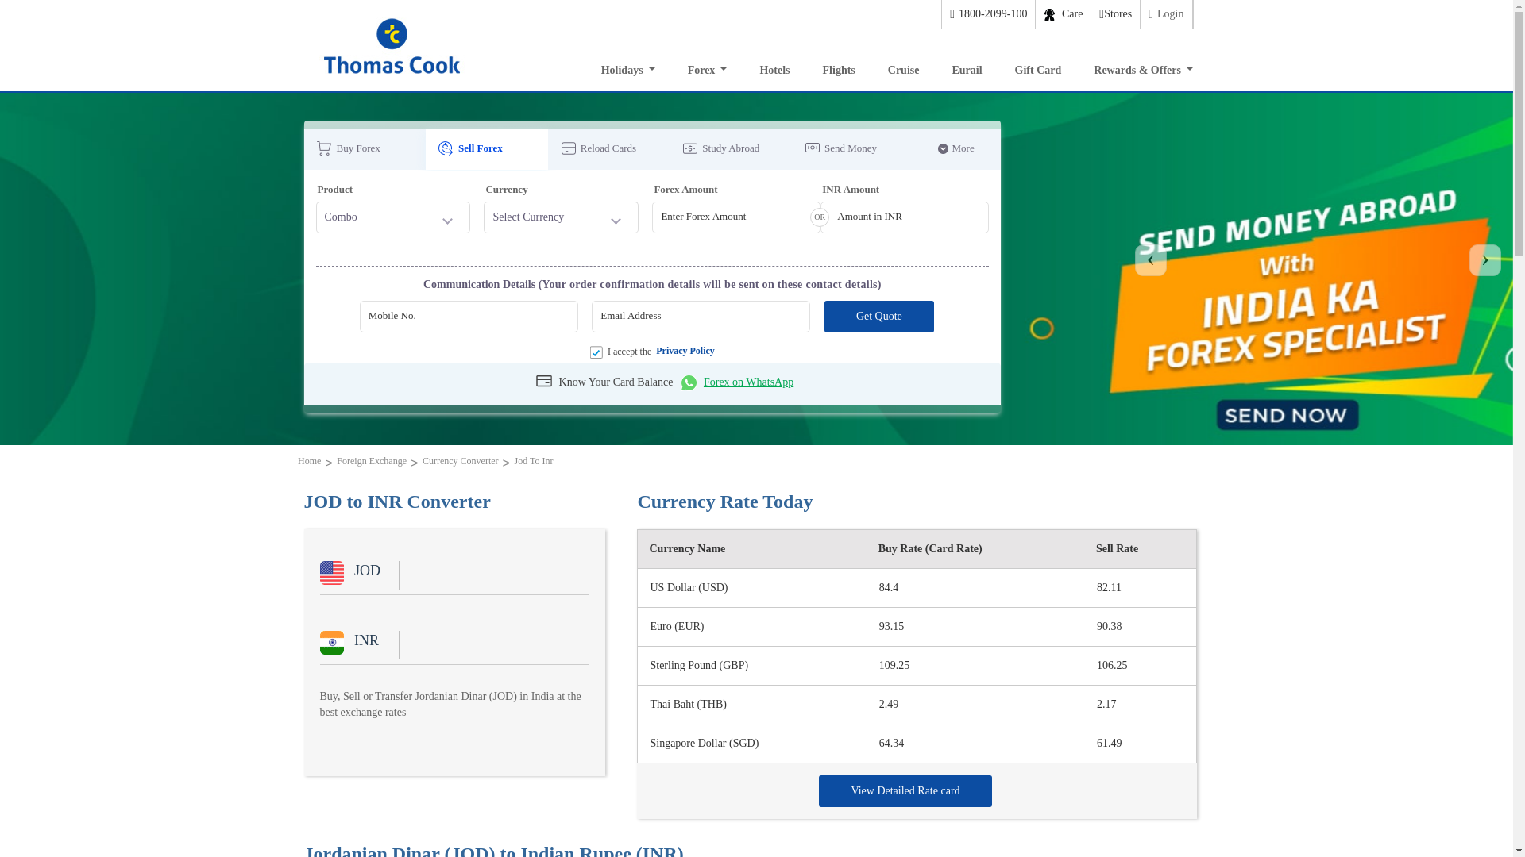  Describe the element at coordinates (1166, 14) in the screenshot. I see `Login` at that location.